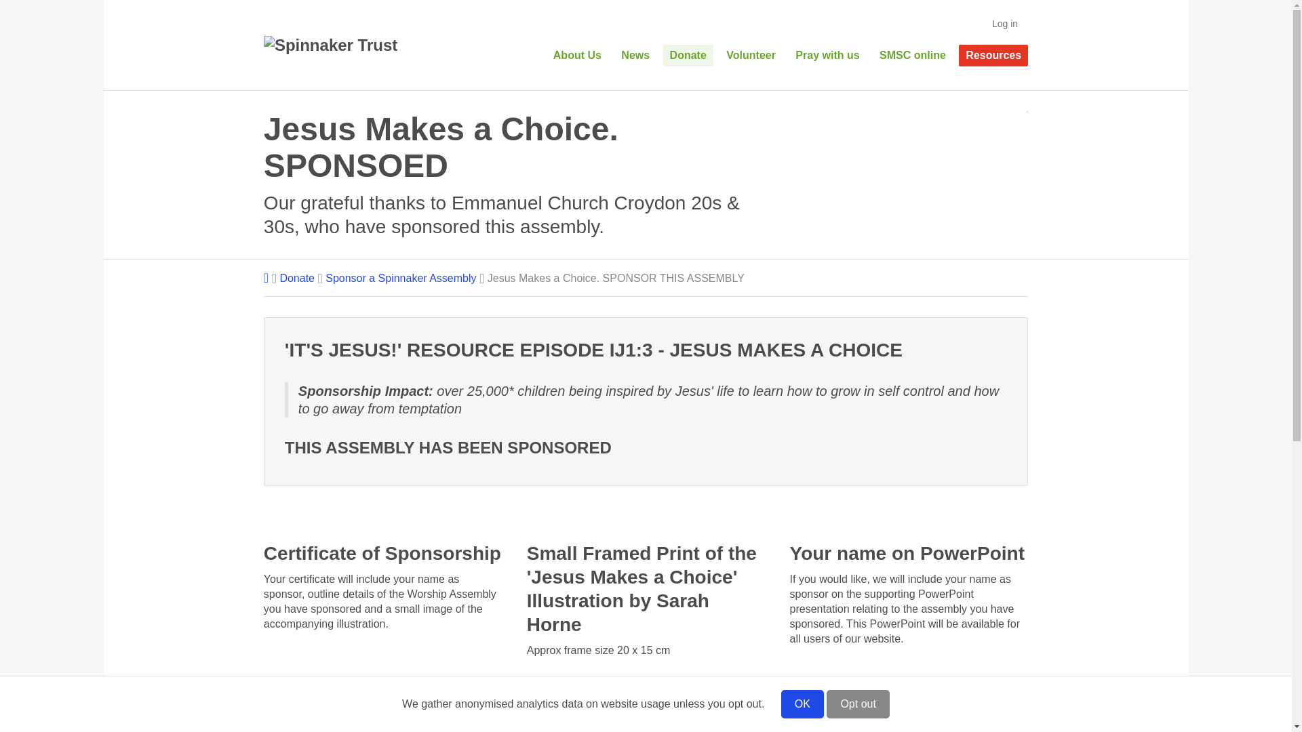  I want to click on Resources, so click(993, 56).